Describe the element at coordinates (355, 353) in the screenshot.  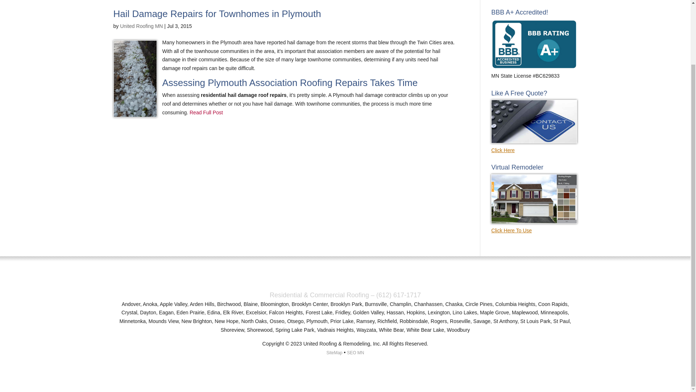
I see `SEO MN` at that location.